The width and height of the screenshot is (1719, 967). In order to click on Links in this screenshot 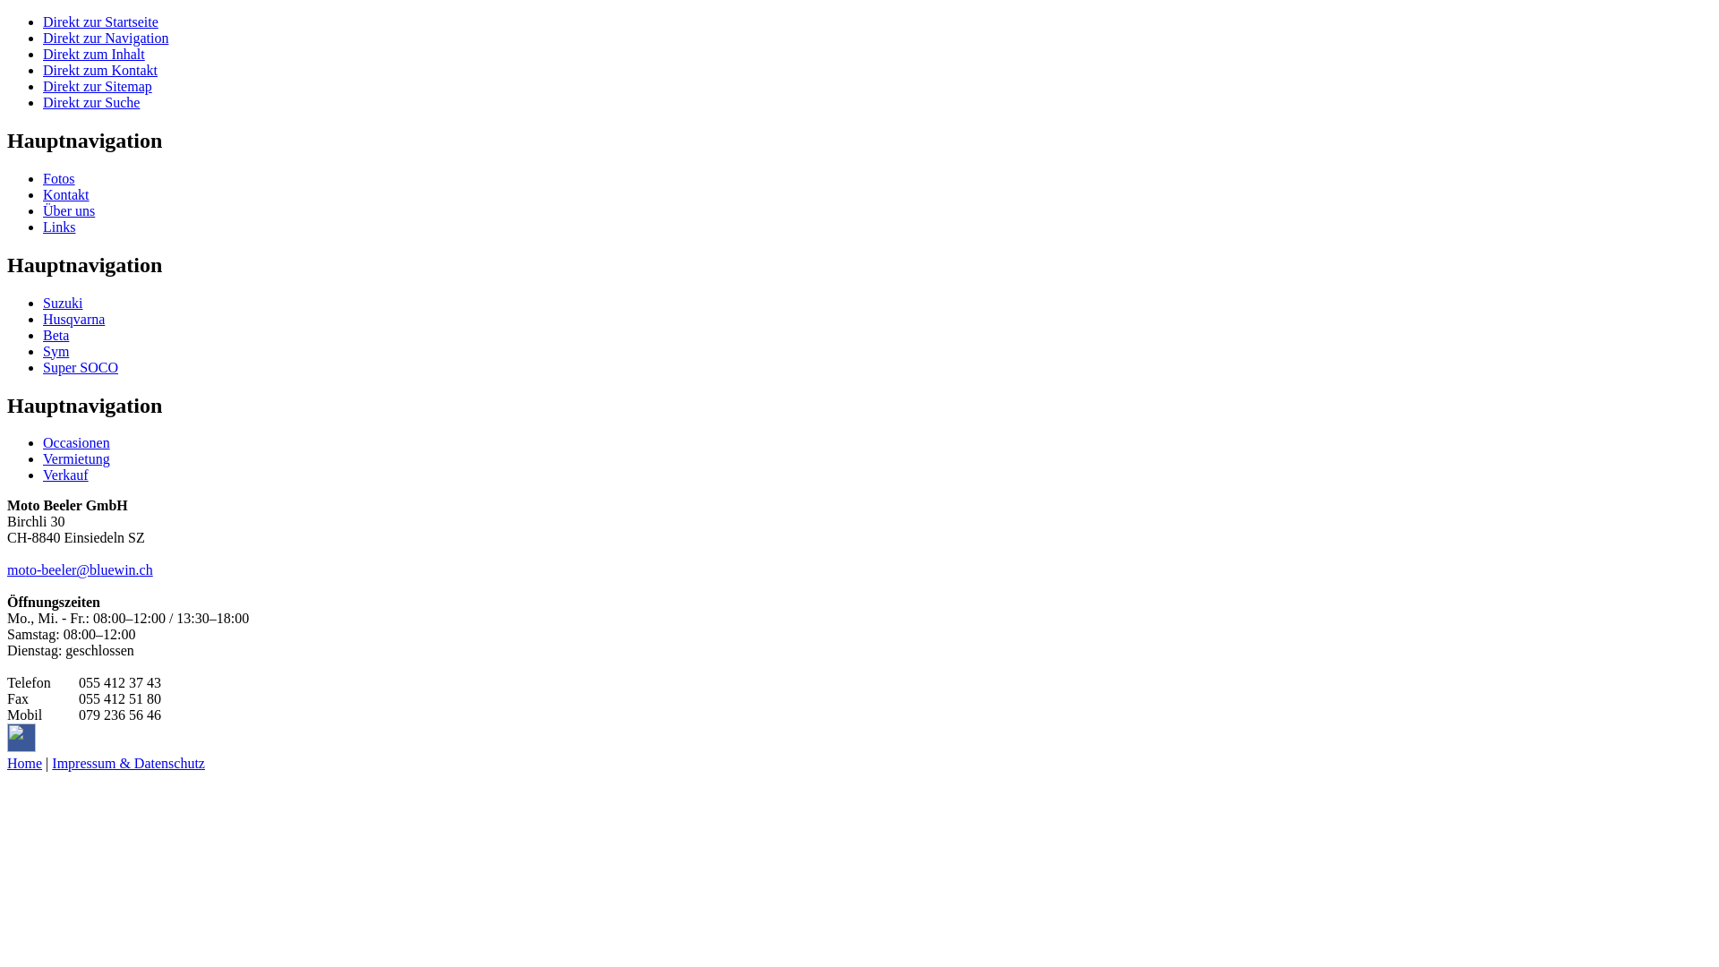, I will do `click(59, 227)`.